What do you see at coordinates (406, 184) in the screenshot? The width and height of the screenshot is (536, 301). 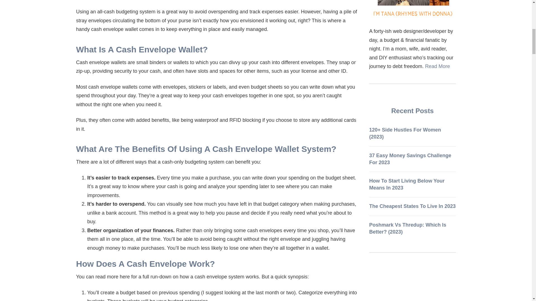 I see `How to Start Living Below Your Means in 2023` at bounding box center [406, 184].